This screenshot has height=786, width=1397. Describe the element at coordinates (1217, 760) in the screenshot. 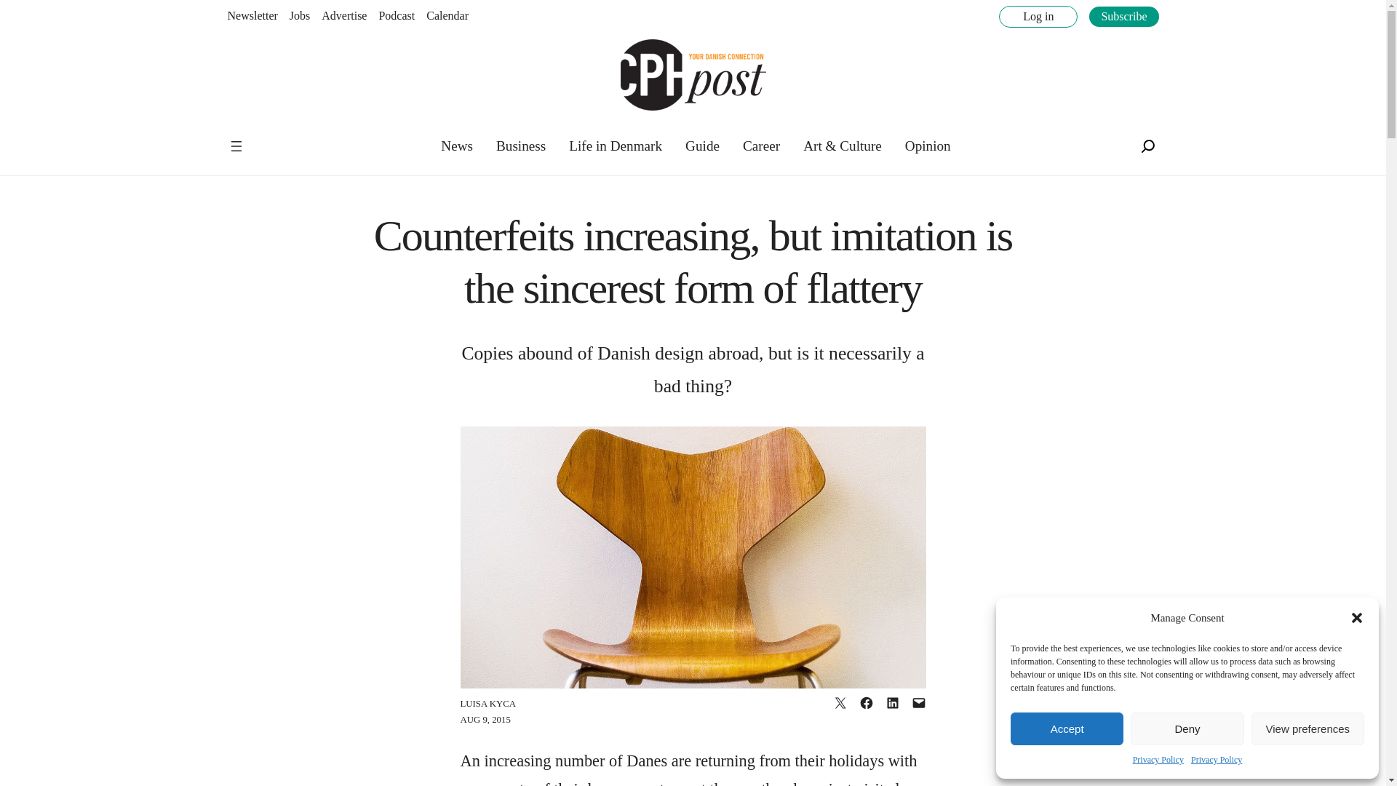

I see `Privacy Policy` at that location.